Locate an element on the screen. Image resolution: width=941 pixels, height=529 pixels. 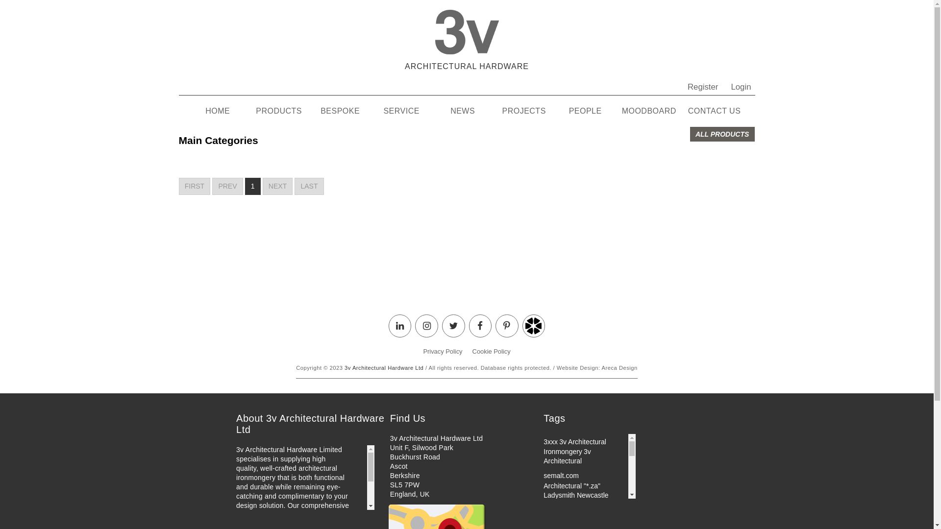
MOODBOARD is located at coordinates (649, 111).